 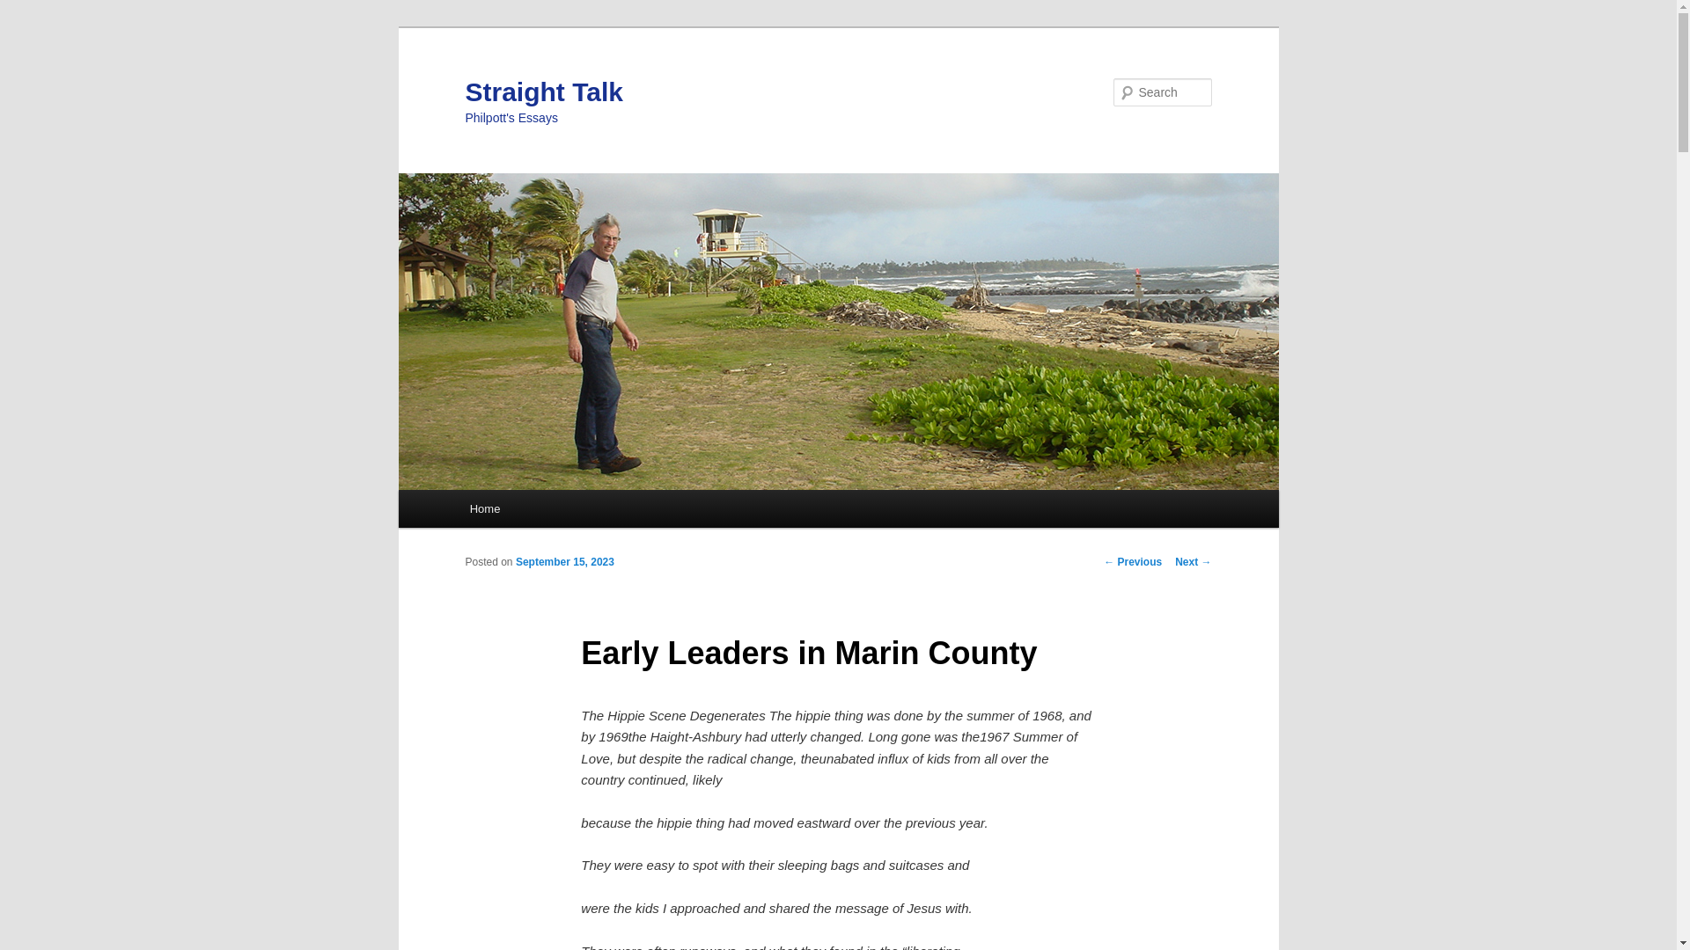 What do you see at coordinates (543, 91) in the screenshot?
I see `Straight Talk` at bounding box center [543, 91].